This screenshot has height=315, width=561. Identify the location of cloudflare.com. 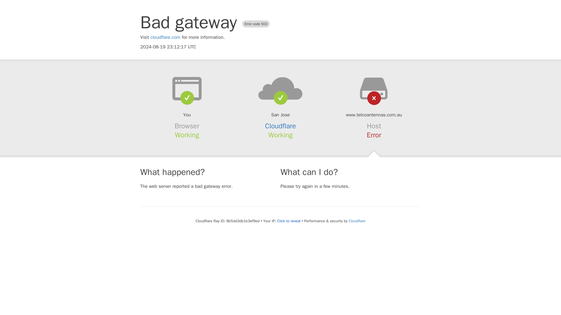
(165, 37).